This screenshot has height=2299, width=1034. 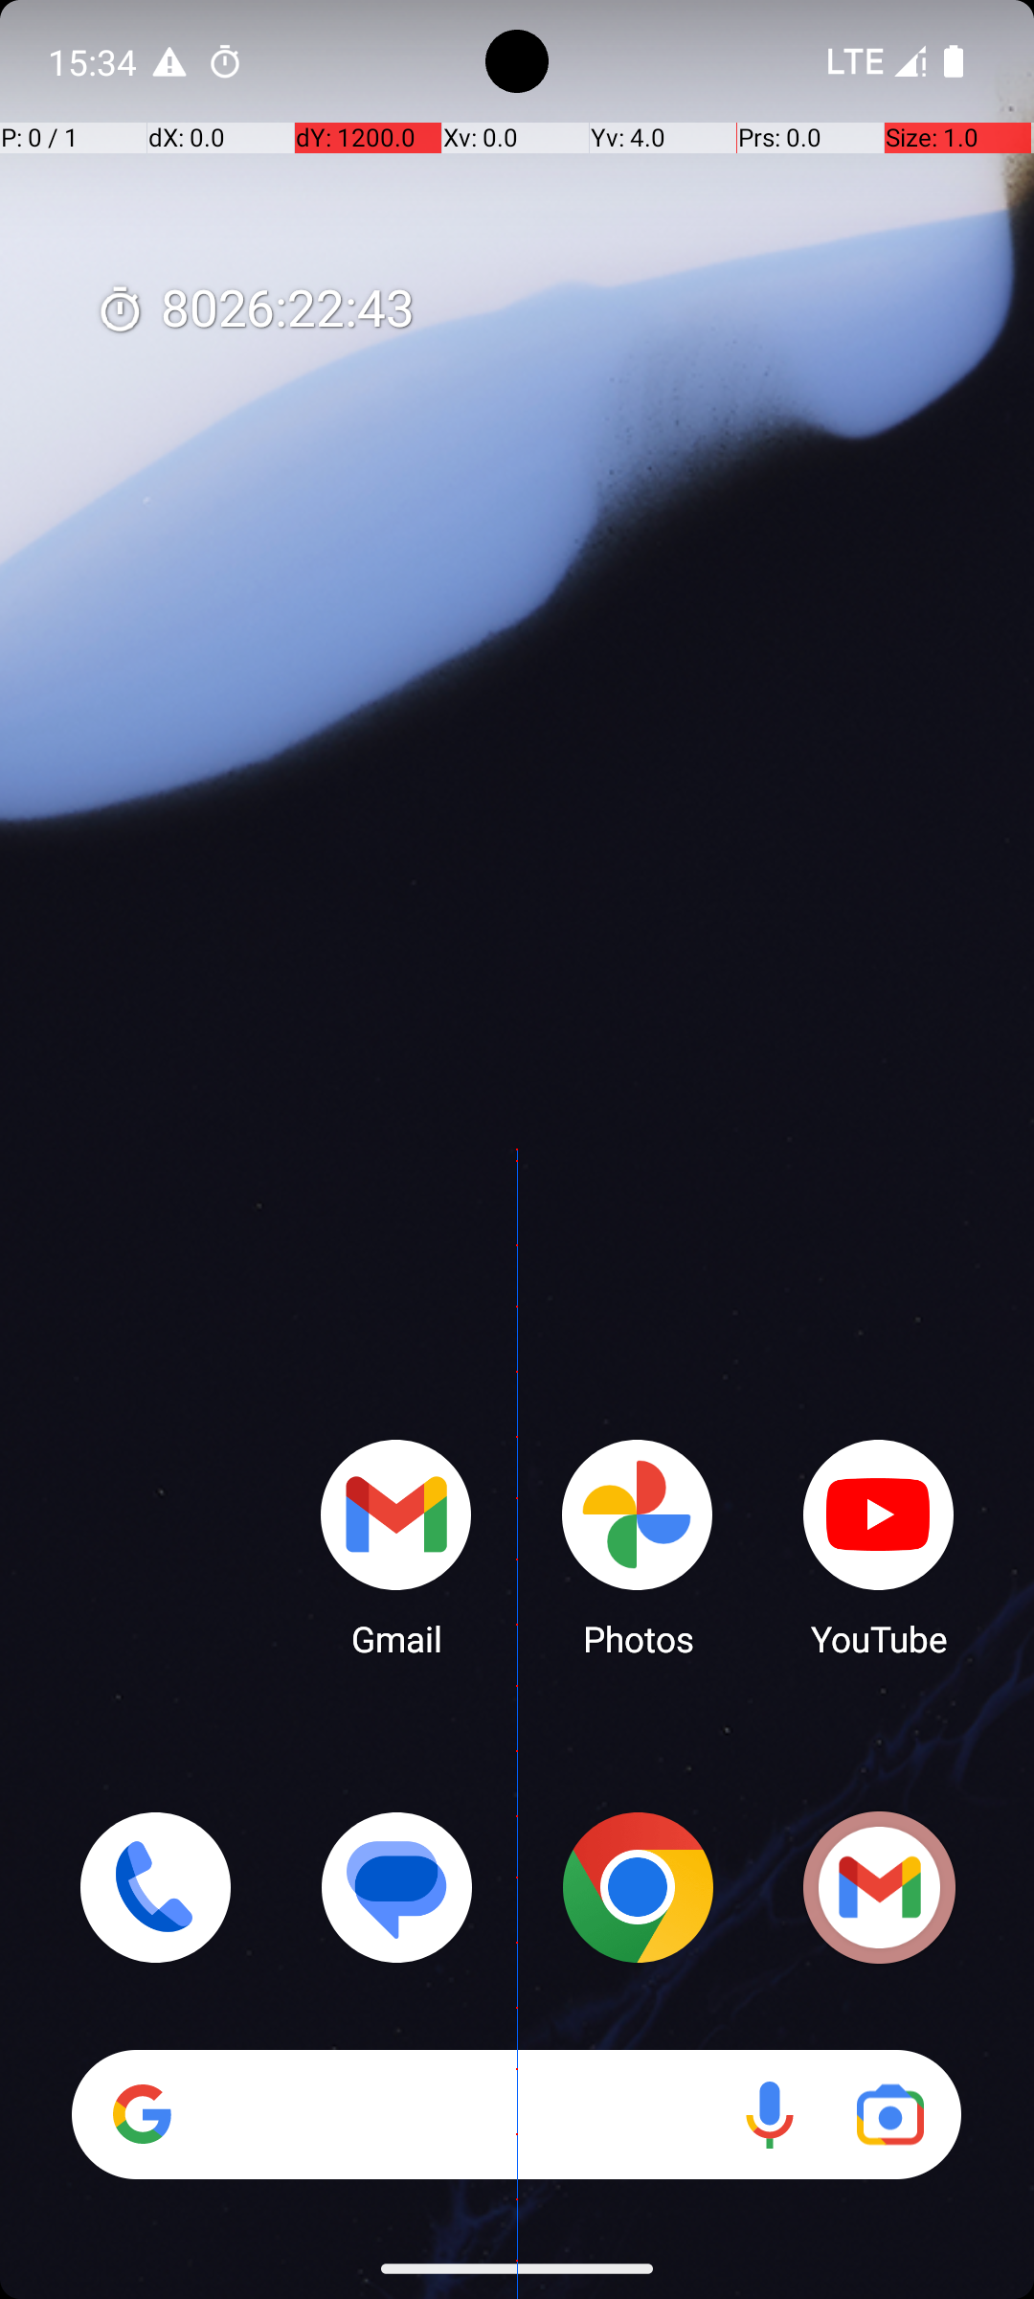 What do you see at coordinates (255, 310) in the screenshot?
I see `8026:22:44` at bounding box center [255, 310].